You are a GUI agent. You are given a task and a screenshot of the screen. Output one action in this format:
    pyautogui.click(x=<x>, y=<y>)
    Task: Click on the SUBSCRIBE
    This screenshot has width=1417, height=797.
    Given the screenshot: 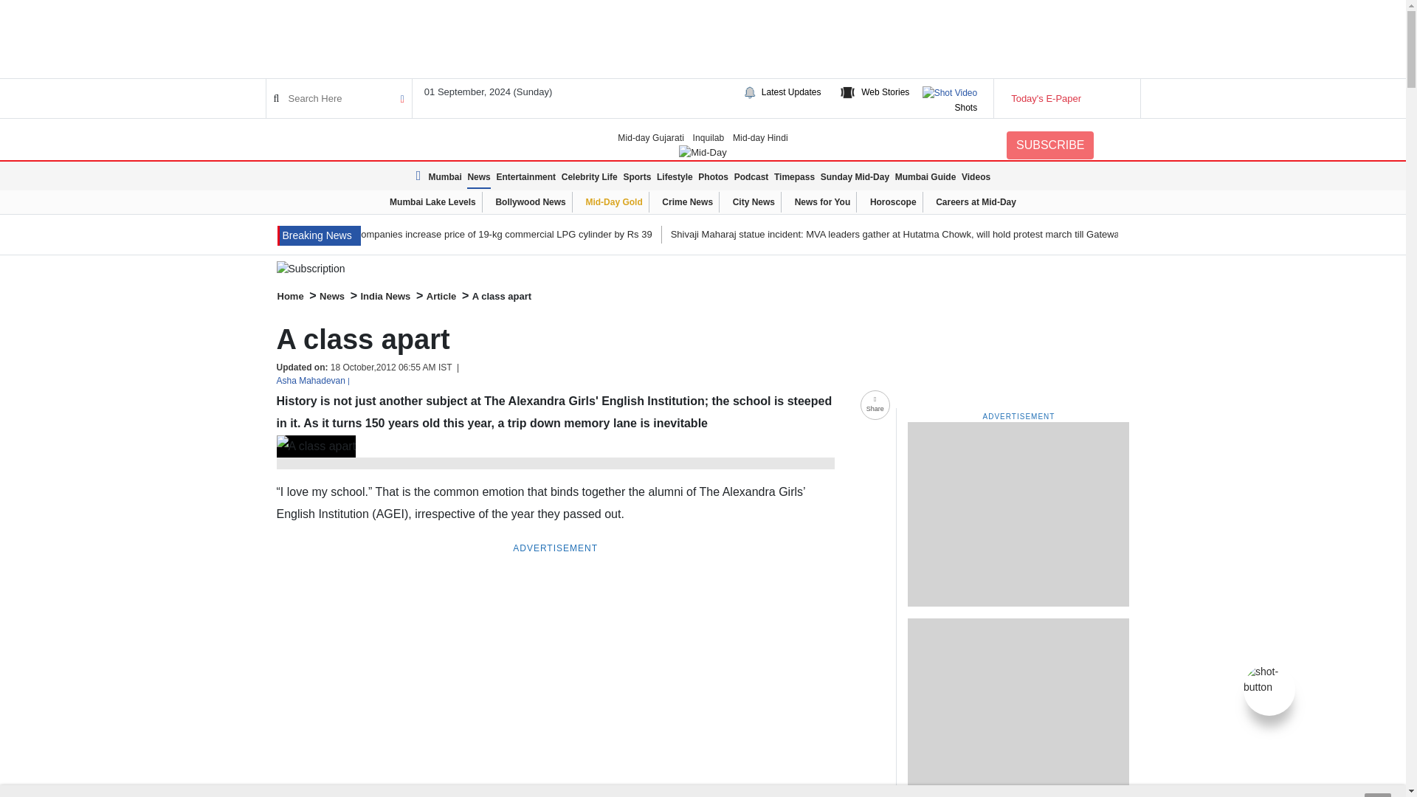 What is the action you would take?
    pyautogui.click(x=1049, y=145)
    